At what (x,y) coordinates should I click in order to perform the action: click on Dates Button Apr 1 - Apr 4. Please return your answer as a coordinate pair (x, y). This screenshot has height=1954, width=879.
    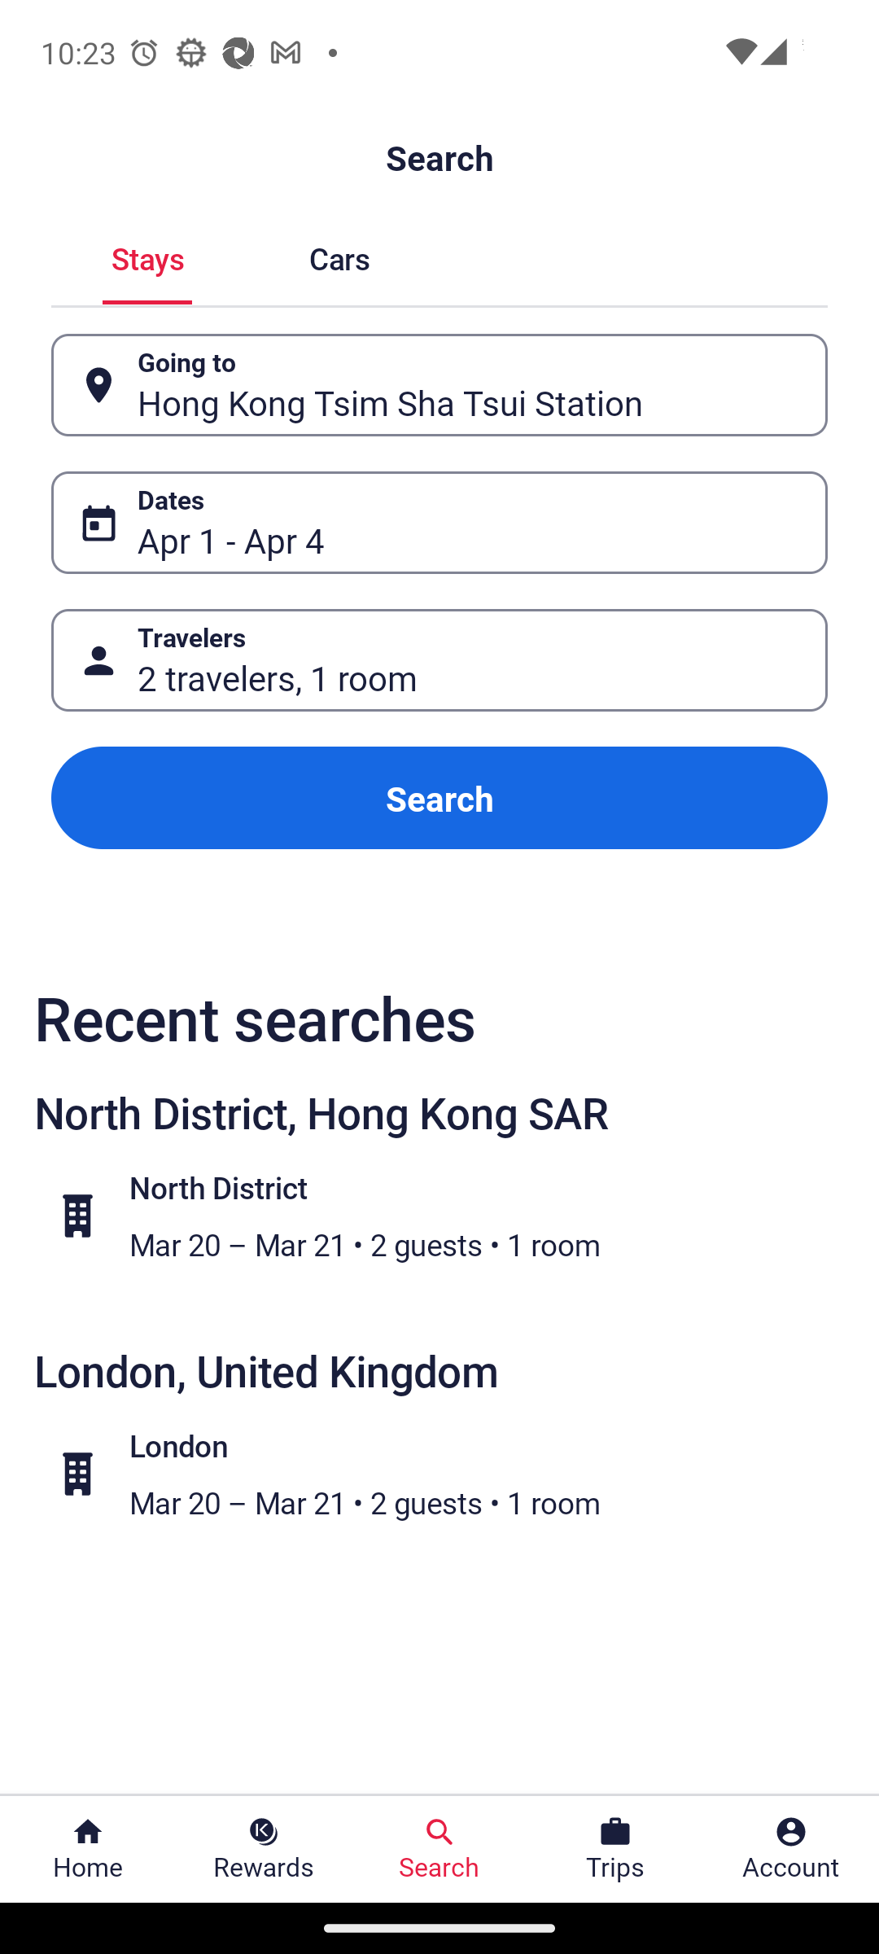
    Looking at the image, I should click on (439, 523).